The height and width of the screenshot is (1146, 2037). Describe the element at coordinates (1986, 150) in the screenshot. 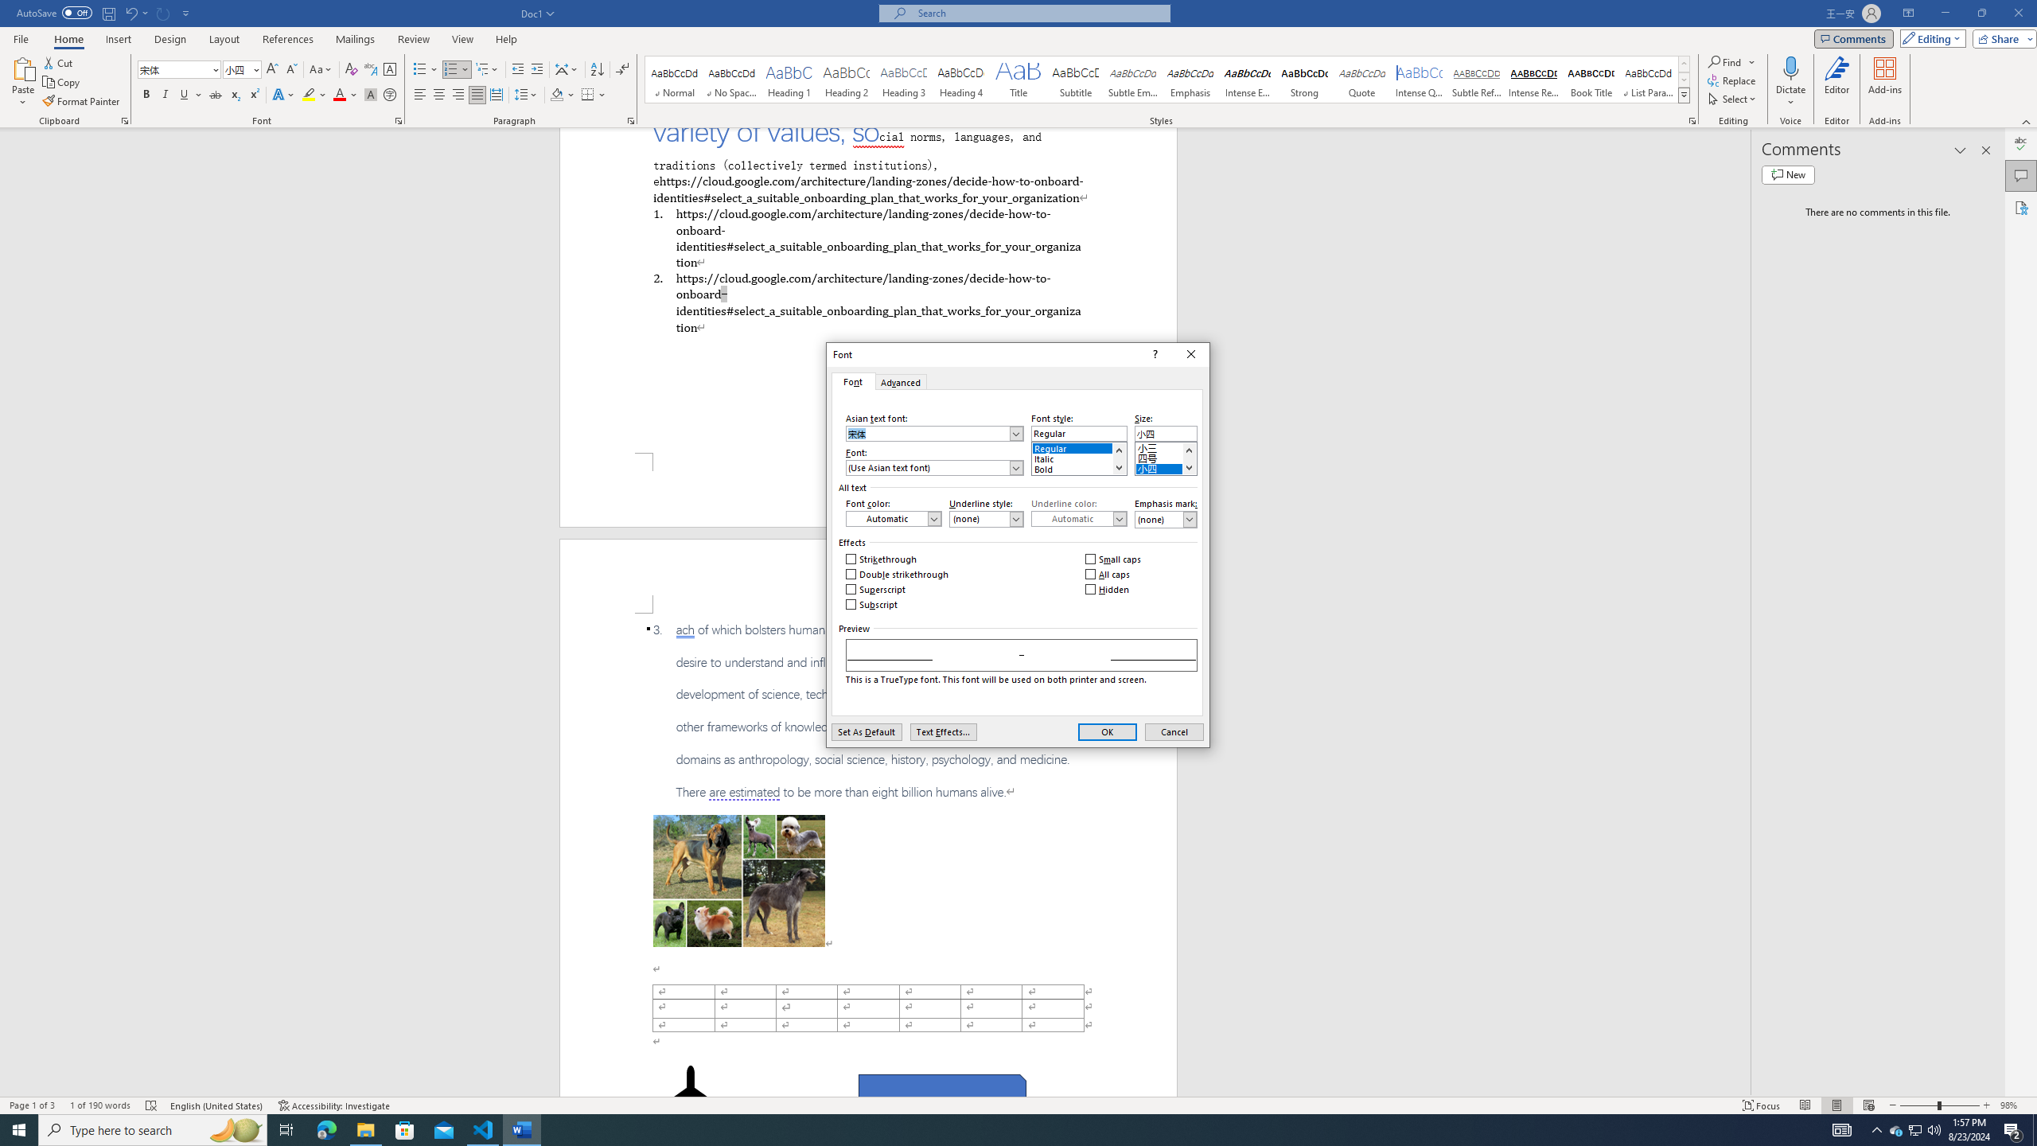

I see `Close pane` at that location.